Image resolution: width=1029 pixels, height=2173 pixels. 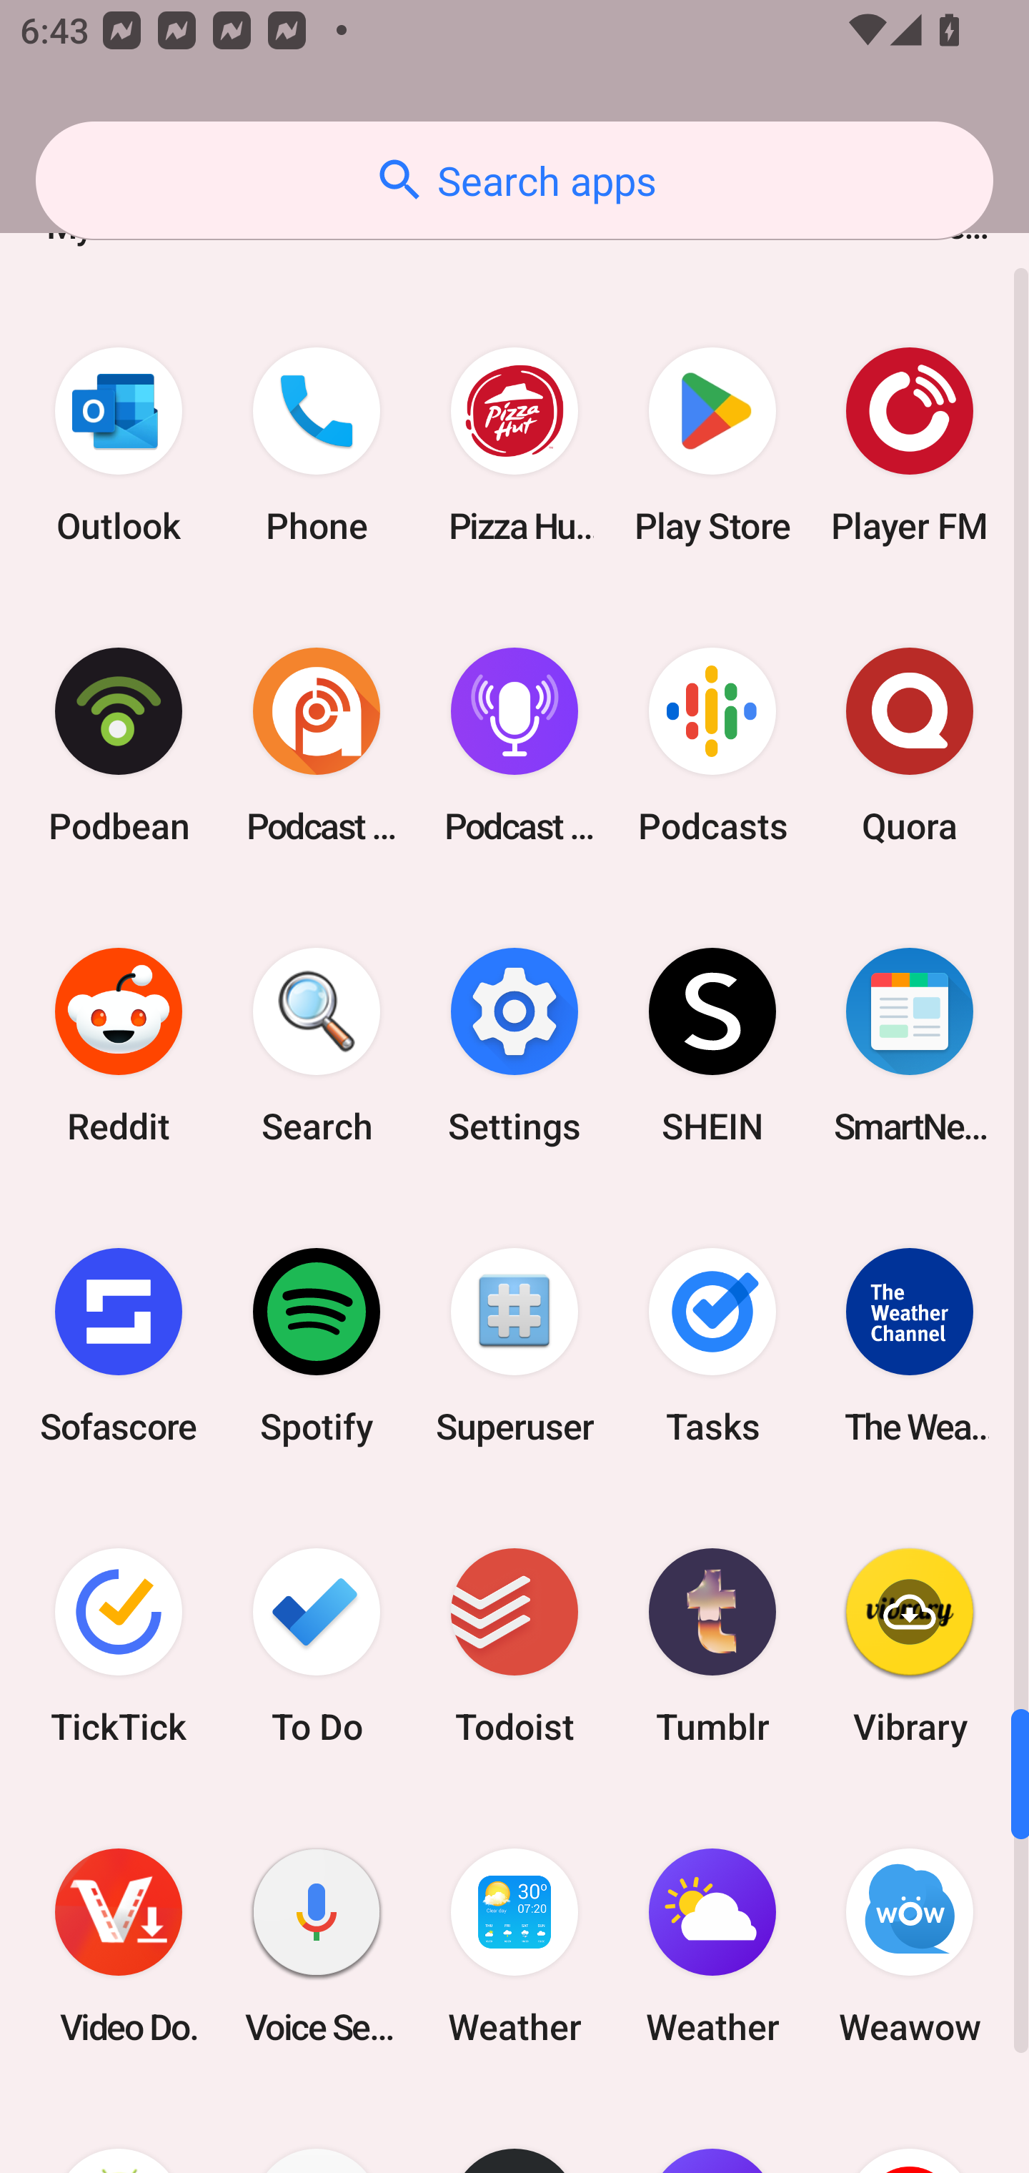 I want to click on Settings, so click(x=514, y=1045).